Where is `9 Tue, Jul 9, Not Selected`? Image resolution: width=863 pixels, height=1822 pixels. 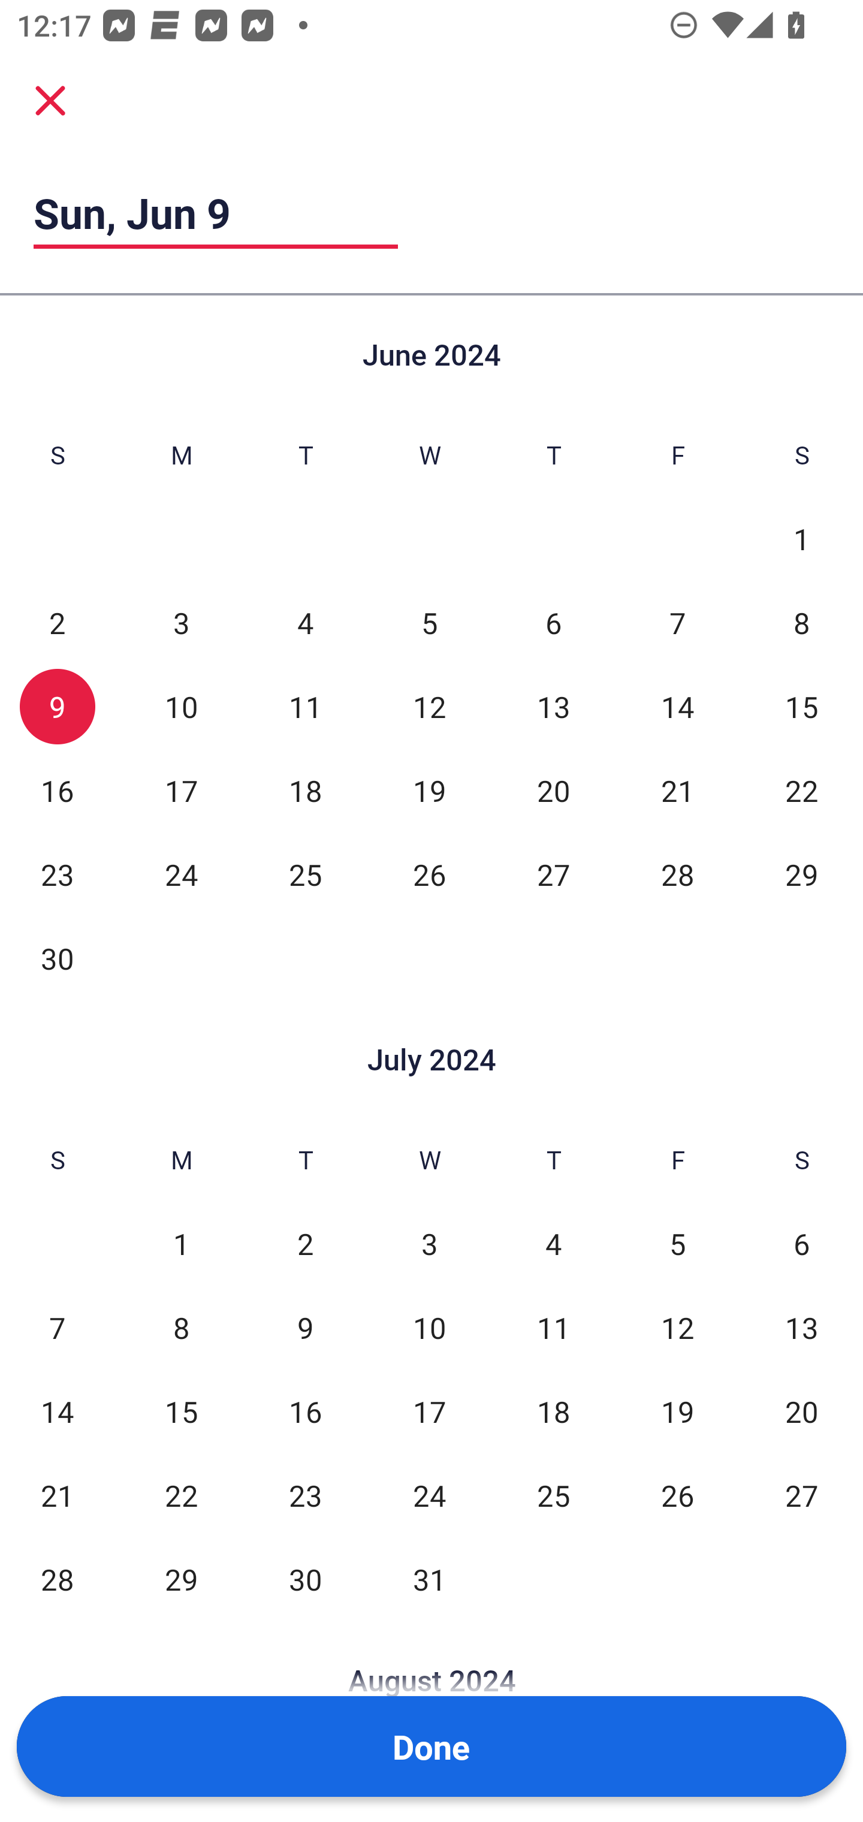
9 Tue, Jul 9, Not Selected is located at coordinates (306, 1328).